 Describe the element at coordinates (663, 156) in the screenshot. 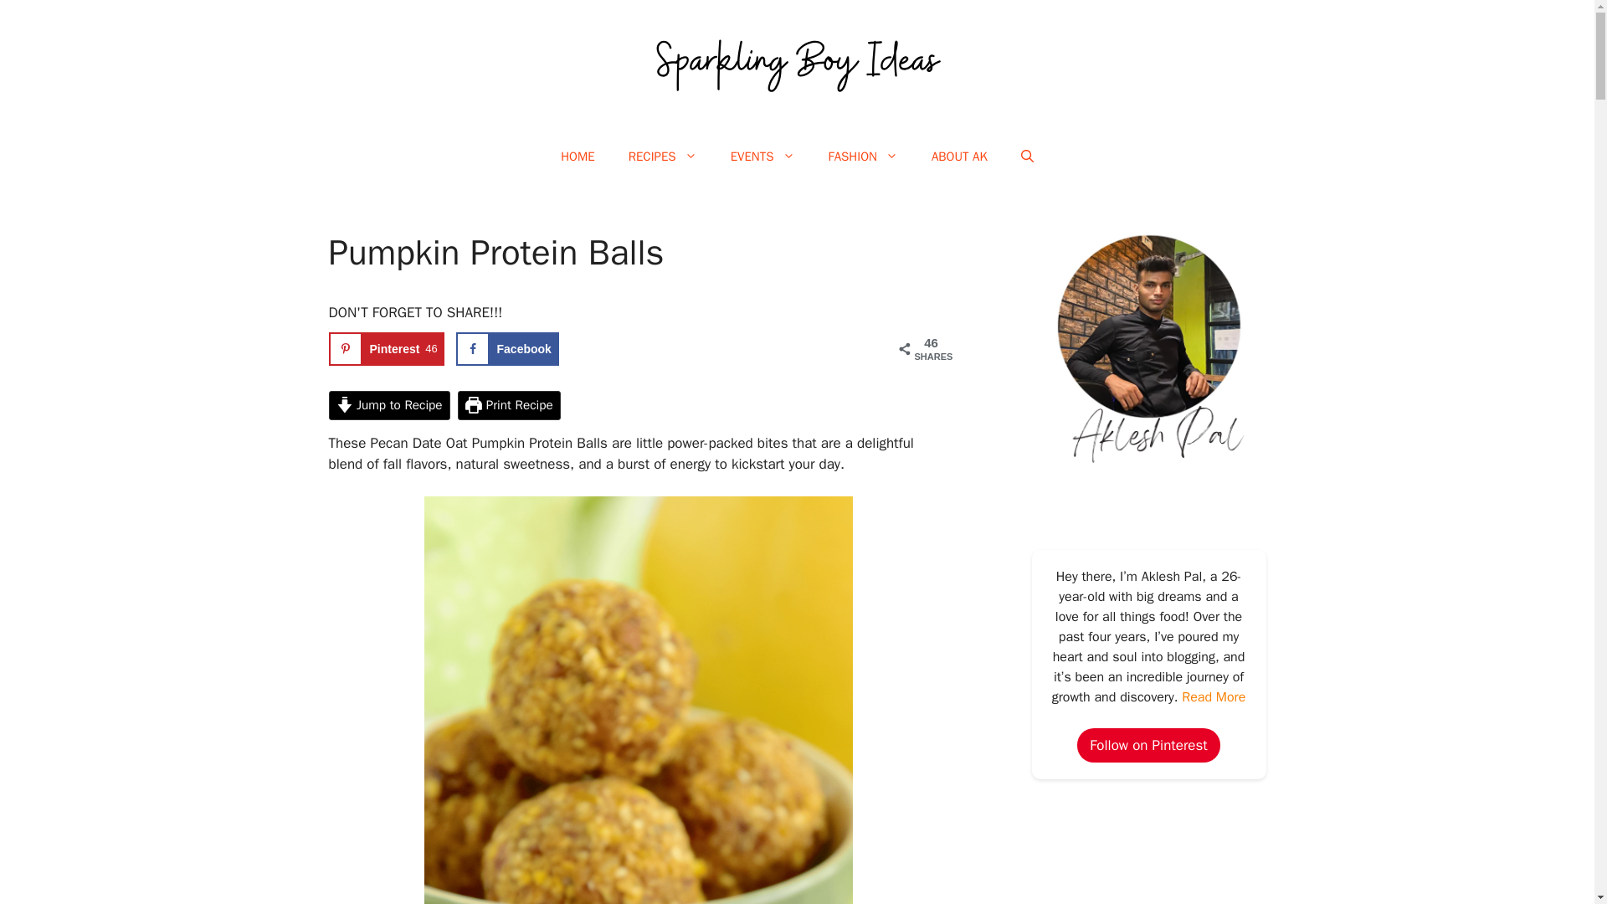

I see `RECIPES` at that location.